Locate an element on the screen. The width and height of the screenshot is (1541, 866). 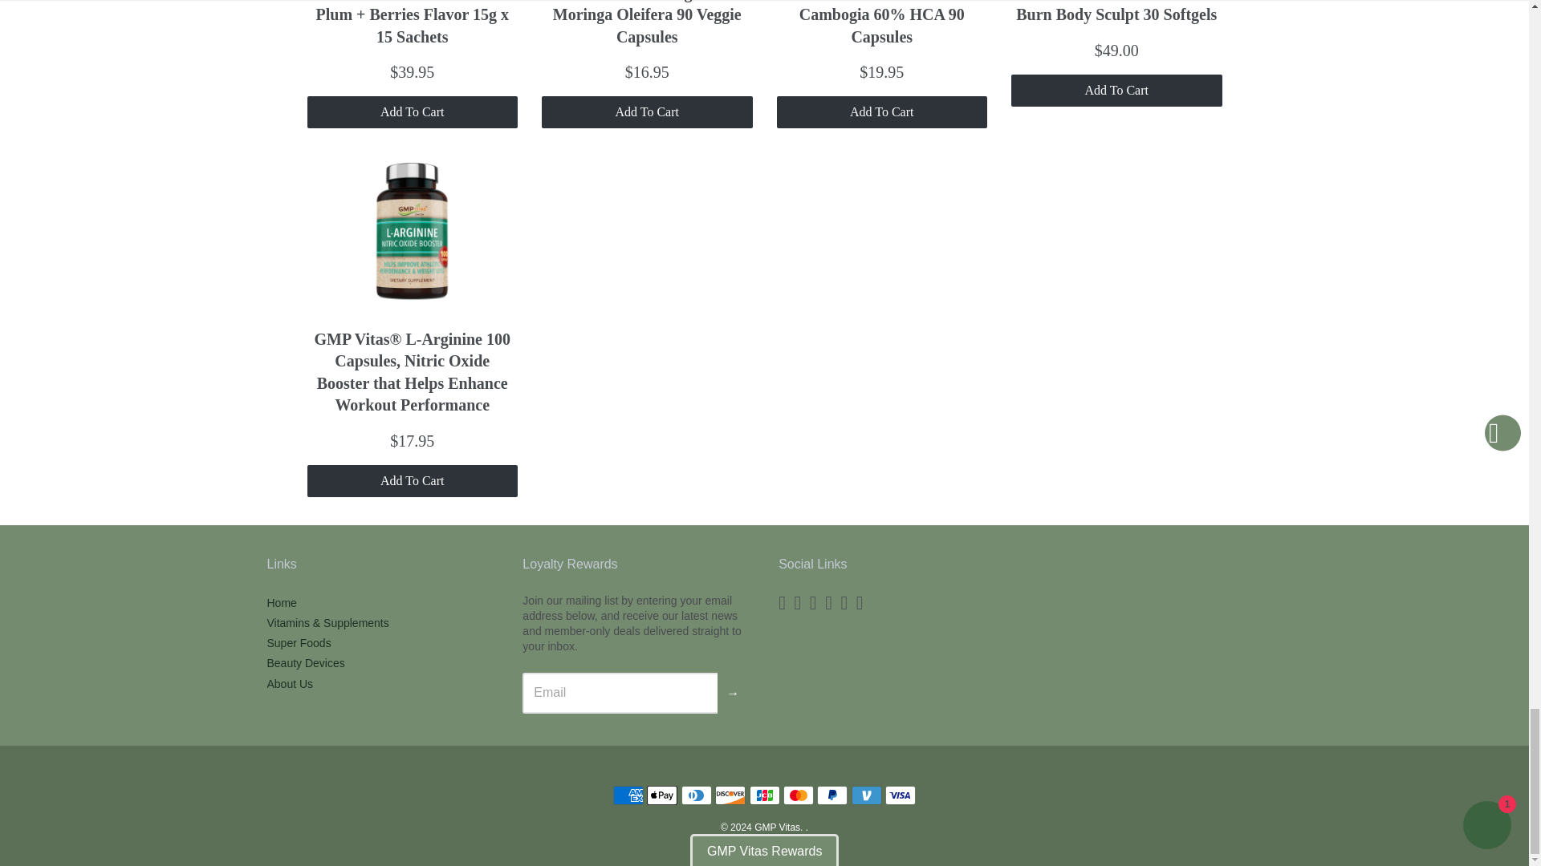
Venmo is located at coordinates (867, 795).